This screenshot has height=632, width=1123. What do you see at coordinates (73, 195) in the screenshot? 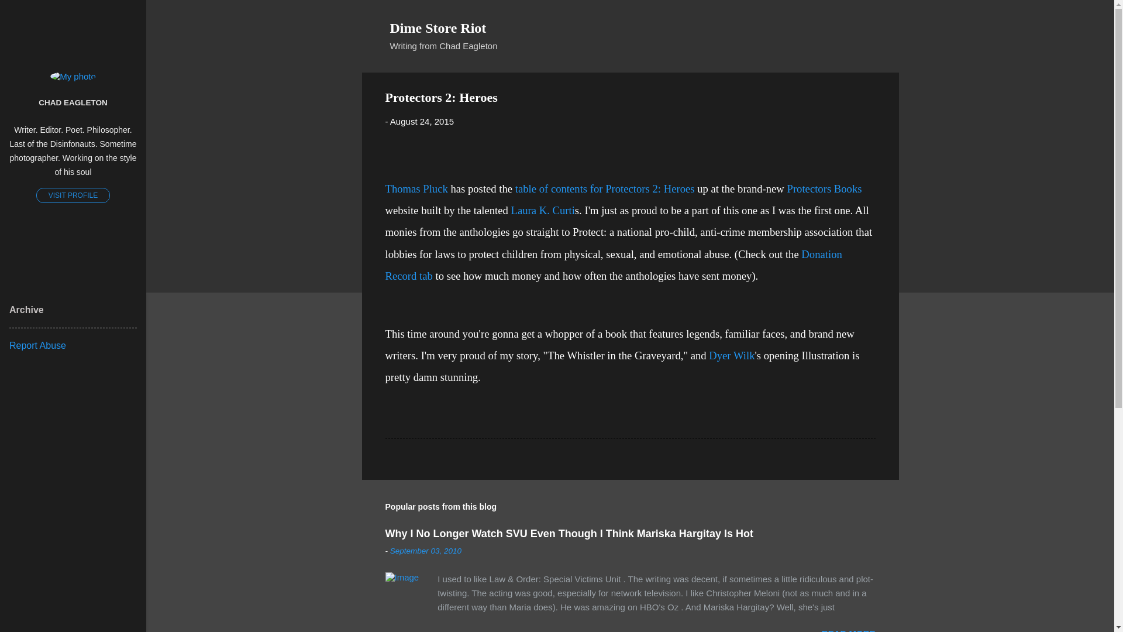
I see `VISIT PROFILE` at bounding box center [73, 195].